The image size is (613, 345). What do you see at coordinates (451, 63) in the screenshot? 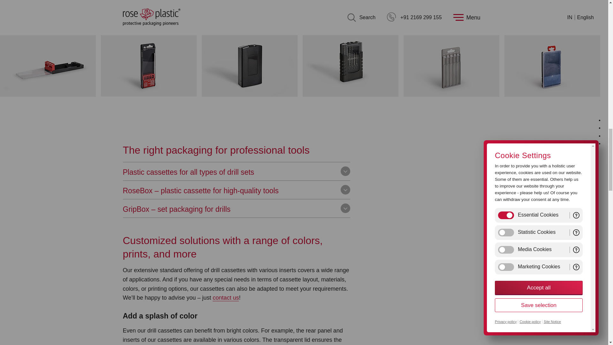
I see `FN-Cassette` at bounding box center [451, 63].